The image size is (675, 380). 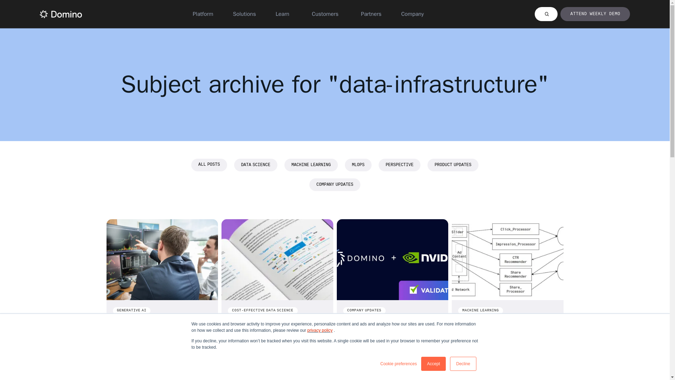 What do you see at coordinates (412, 14) in the screenshot?
I see `Company` at bounding box center [412, 14].